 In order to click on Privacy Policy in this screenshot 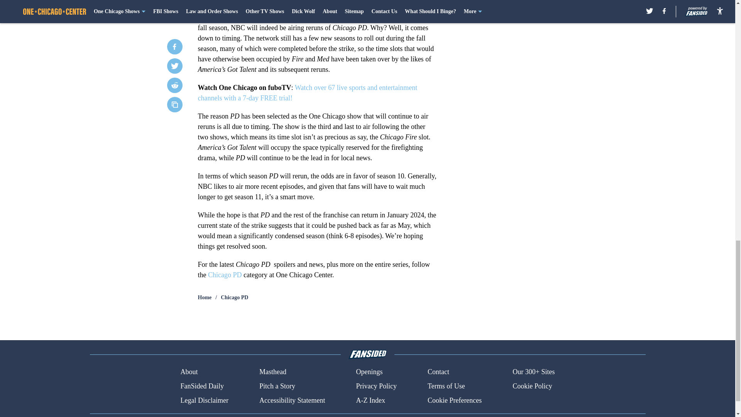, I will do `click(376, 386)`.